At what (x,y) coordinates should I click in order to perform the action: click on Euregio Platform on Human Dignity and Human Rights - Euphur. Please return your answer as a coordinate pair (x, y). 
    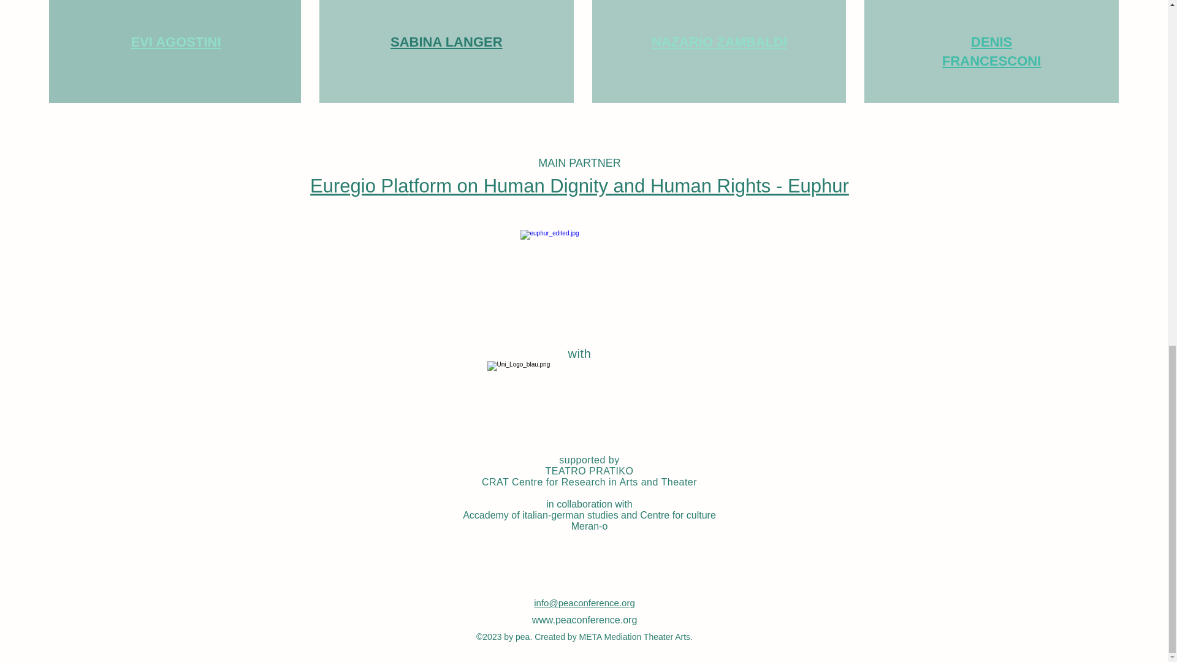
    Looking at the image, I should click on (579, 186).